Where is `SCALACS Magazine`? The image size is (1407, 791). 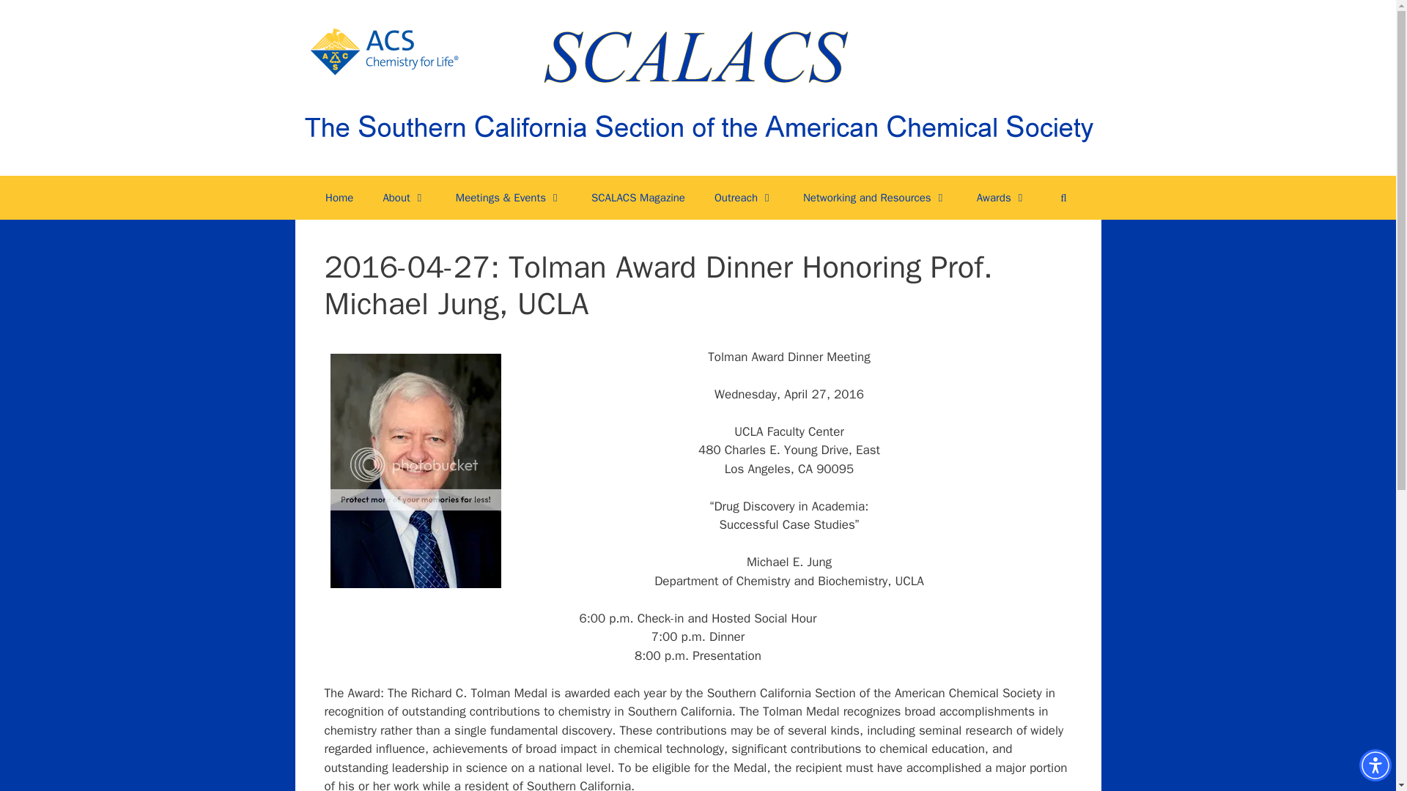 SCALACS Magazine is located at coordinates (638, 198).